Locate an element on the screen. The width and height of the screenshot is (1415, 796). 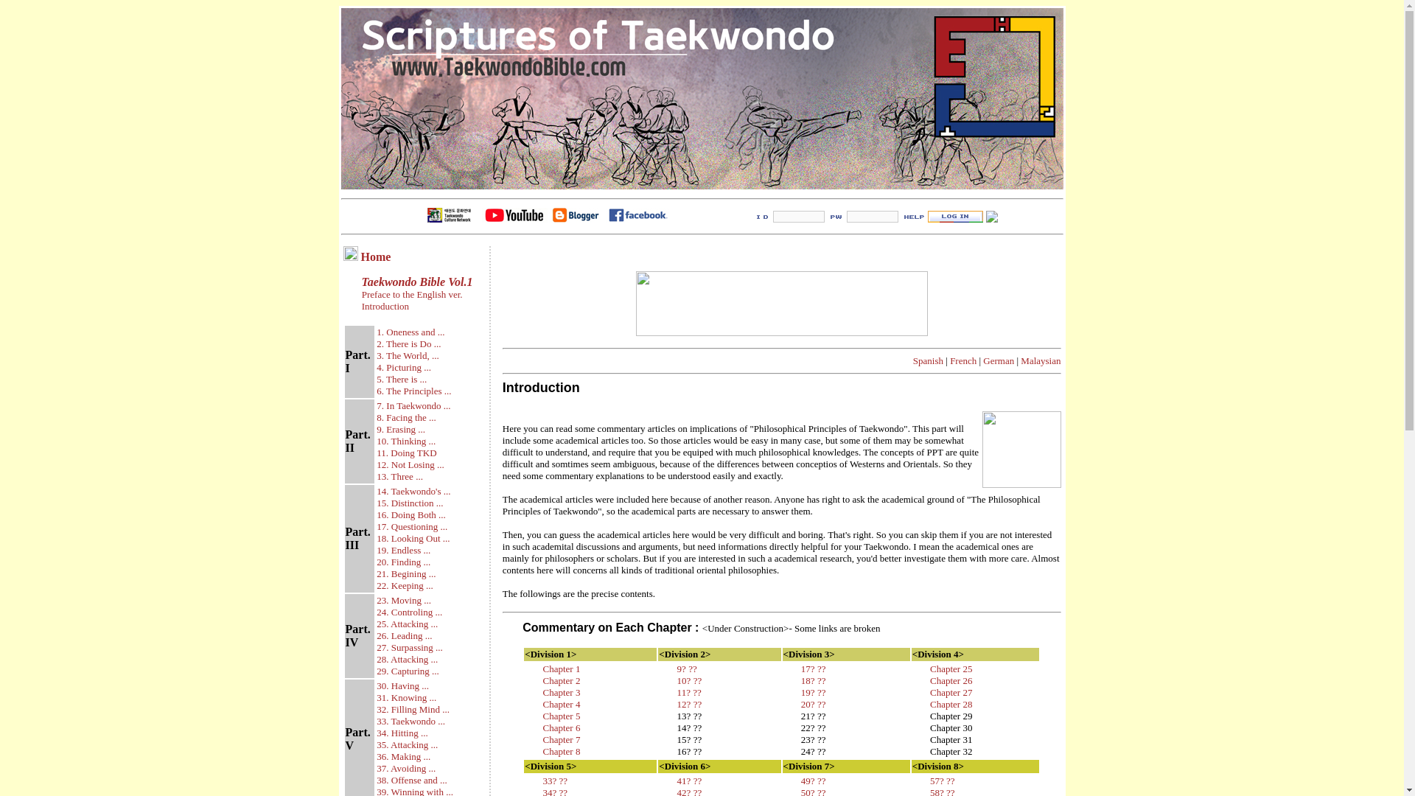
3. The World, ... is located at coordinates (407, 355).